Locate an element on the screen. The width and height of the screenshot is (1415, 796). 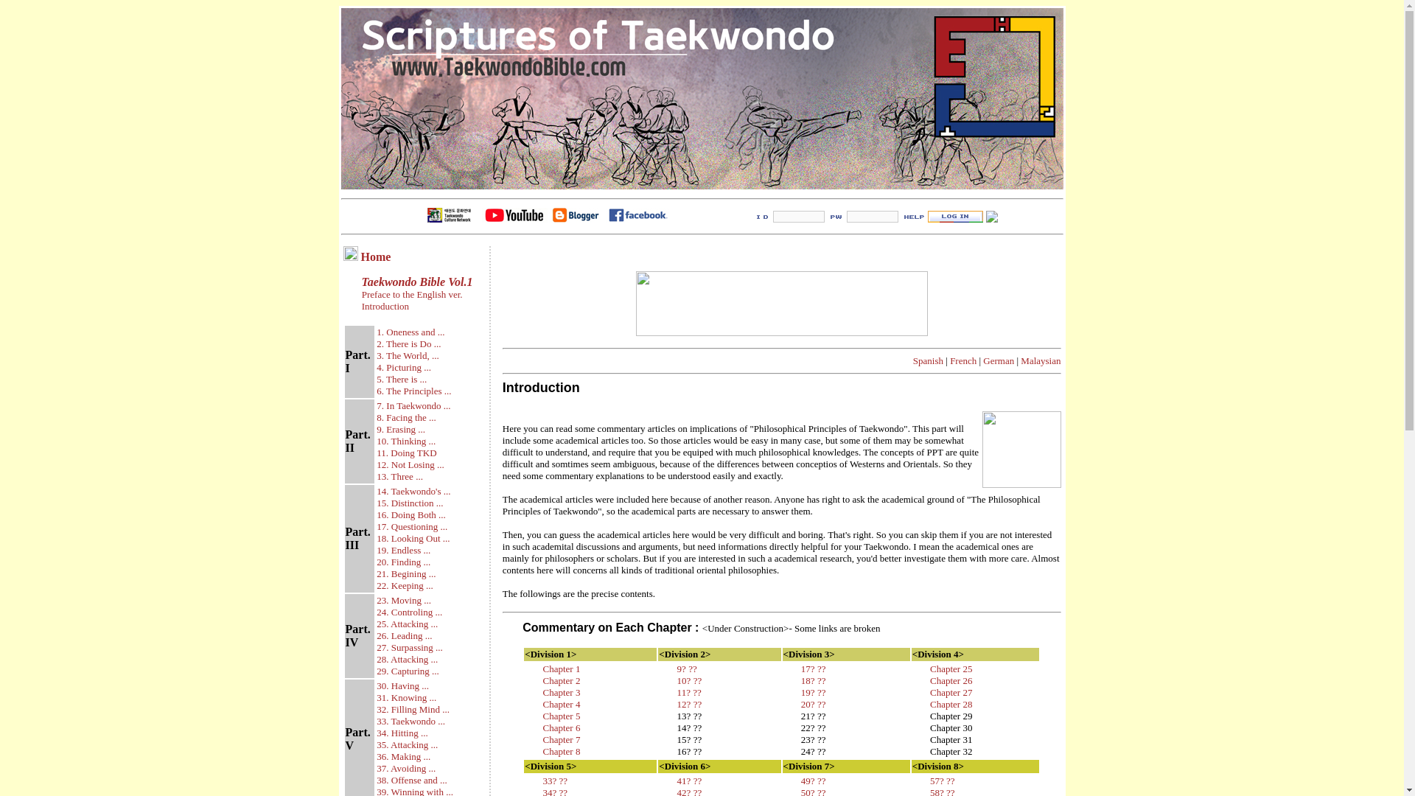
3. The World, ... is located at coordinates (407, 355).